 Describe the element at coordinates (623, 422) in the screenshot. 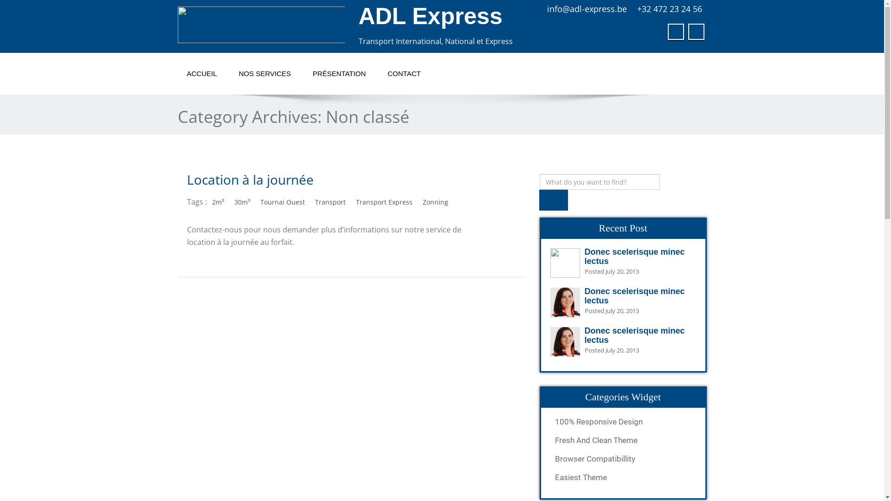

I see `100% Responsive Design` at that location.